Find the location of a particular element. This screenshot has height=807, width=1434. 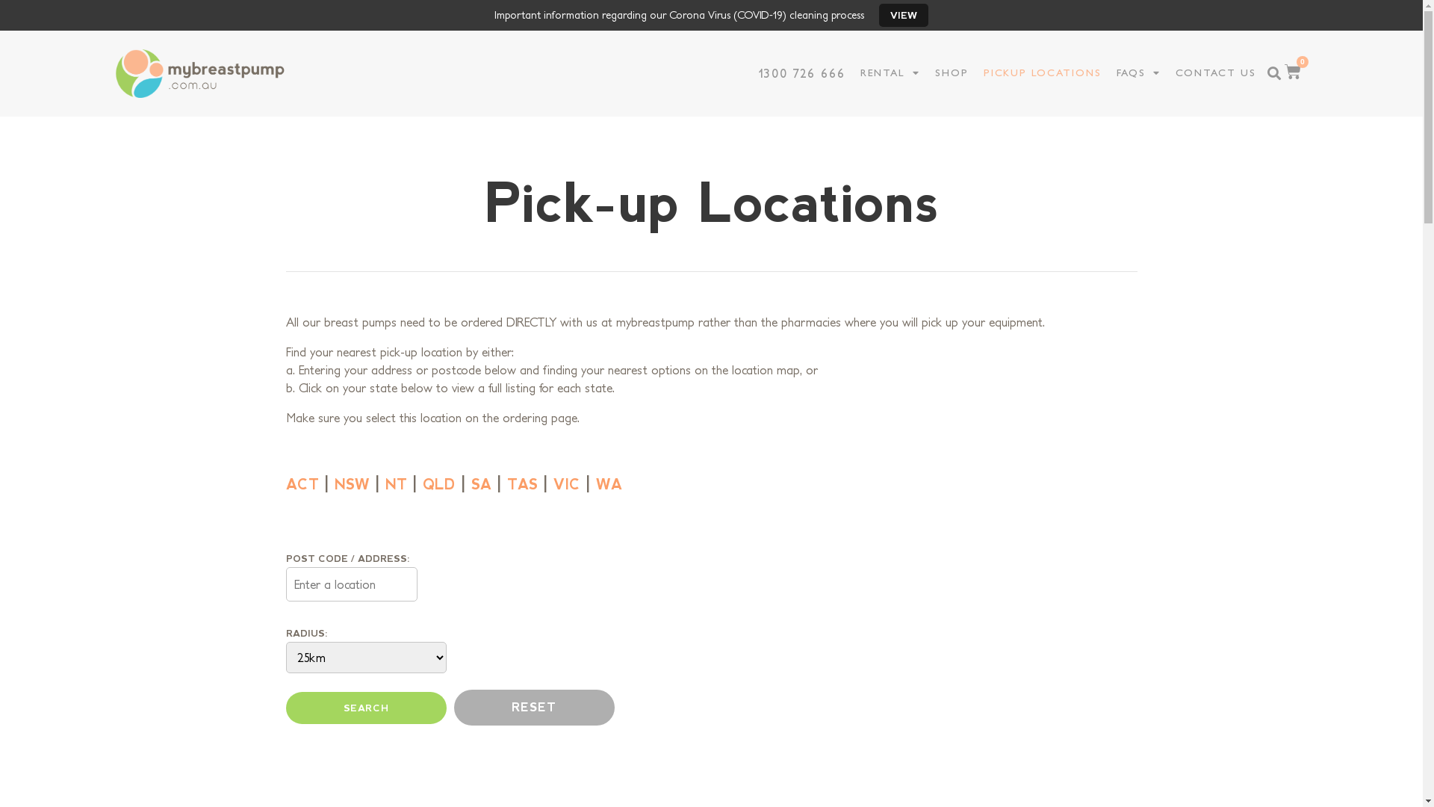

QLD is located at coordinates (439, 484).